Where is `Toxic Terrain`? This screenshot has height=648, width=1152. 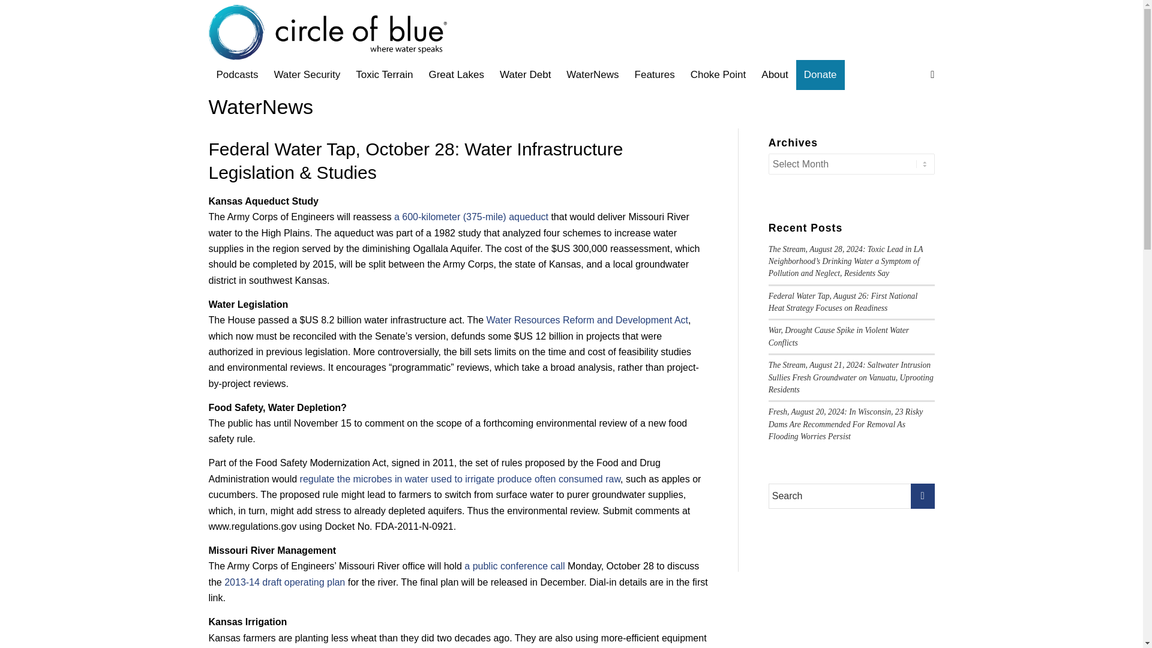 Toxic Terrain is located at coordinates (384, 75).